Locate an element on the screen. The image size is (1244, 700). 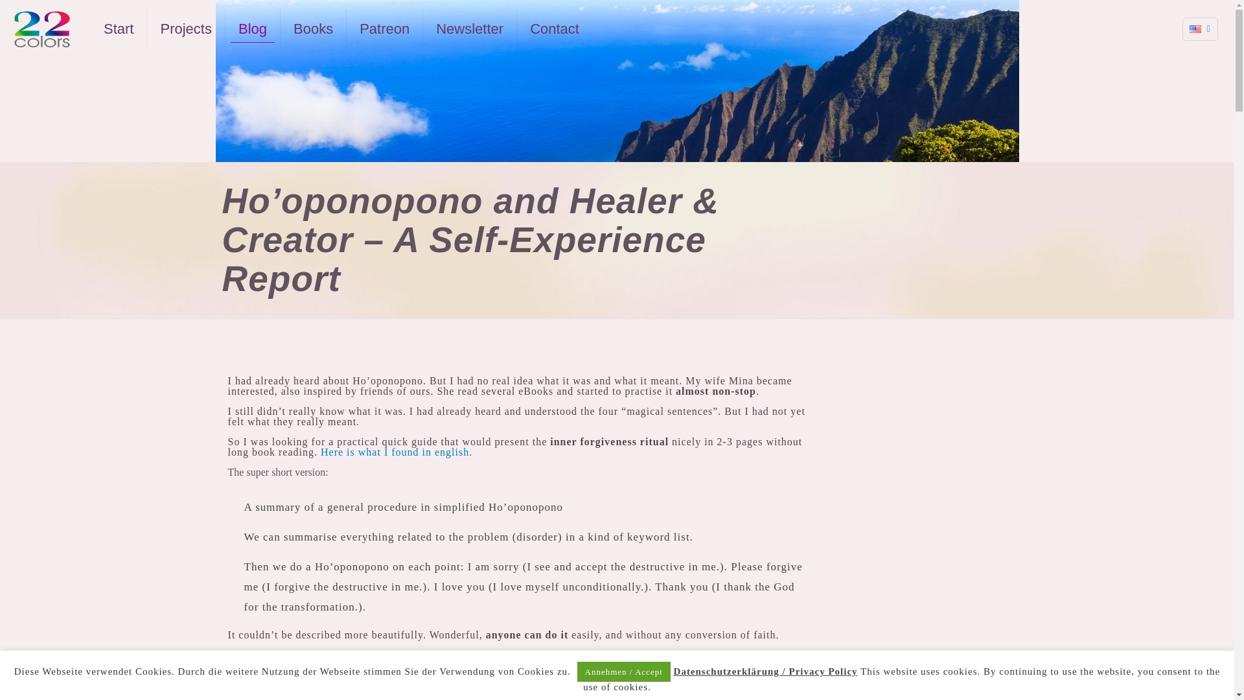
Books is located at coordinates (314, 29).